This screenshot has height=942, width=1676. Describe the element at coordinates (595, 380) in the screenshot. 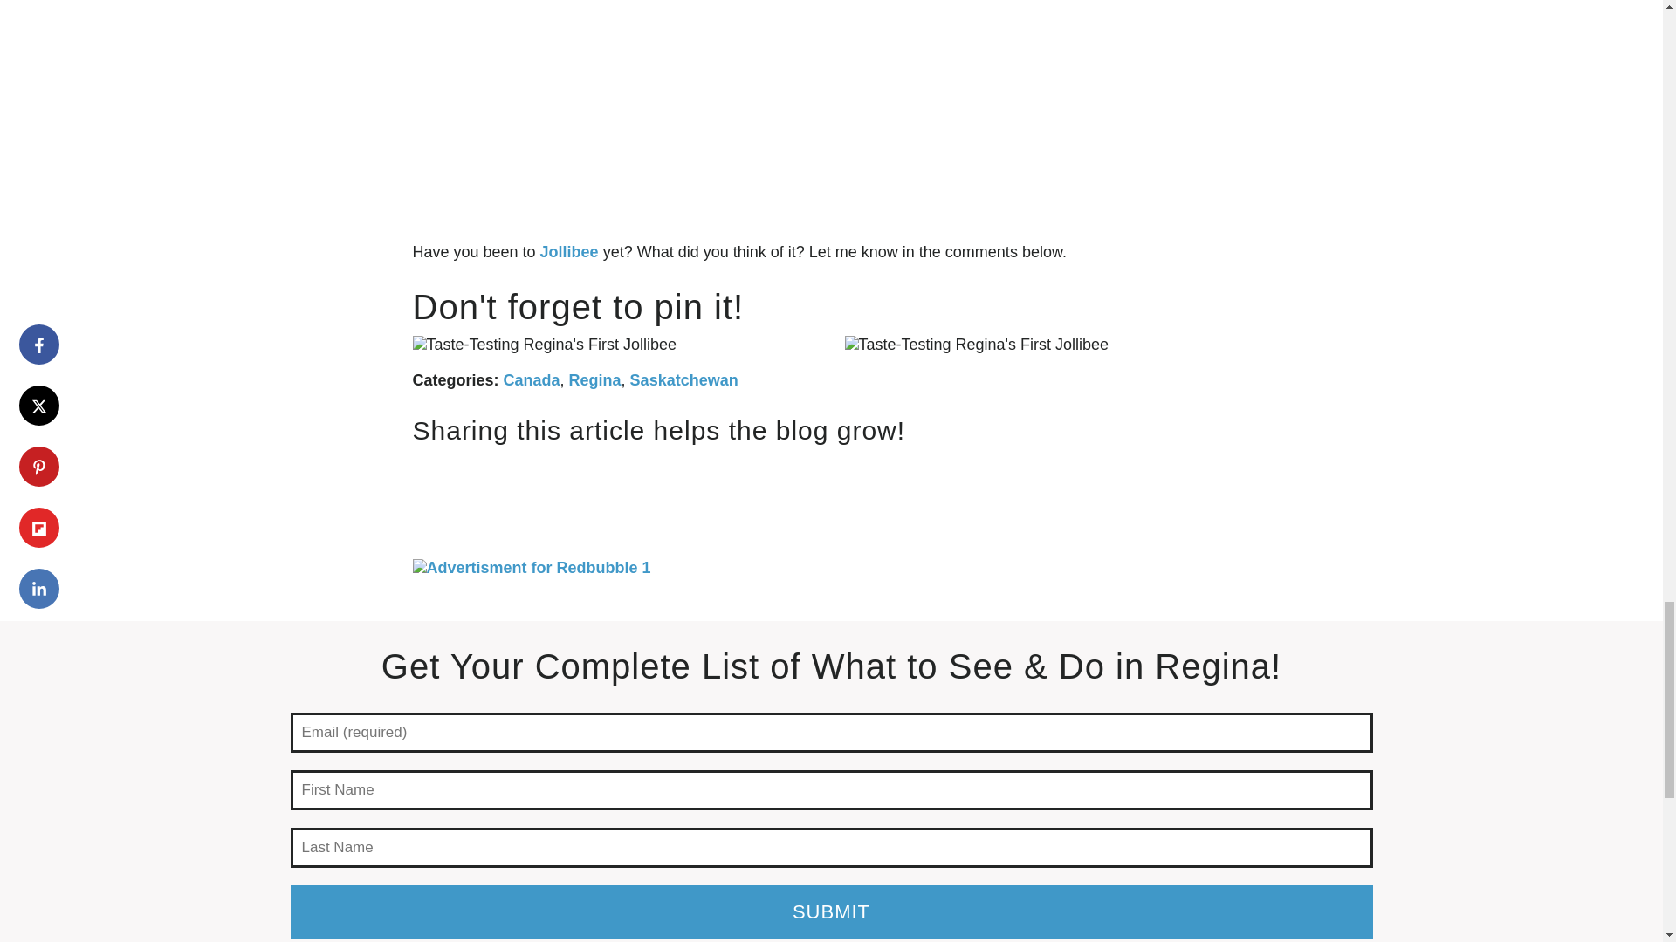

I see `Regina` at that location.